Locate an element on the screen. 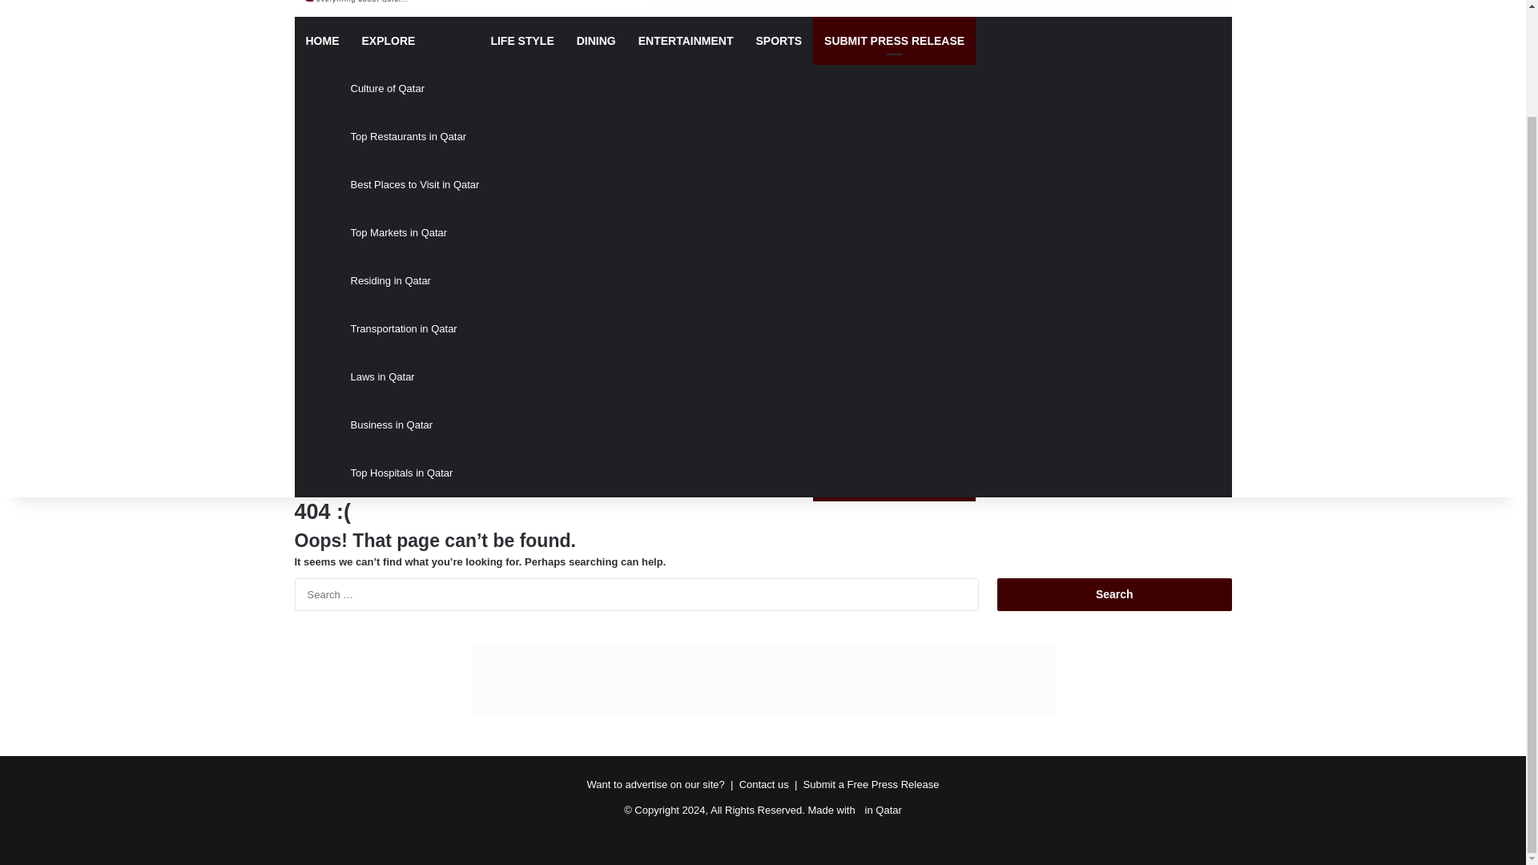 Image resolution: width=1538 pixels, height=865 pixels. Search is located at coordinates (1113, 594).